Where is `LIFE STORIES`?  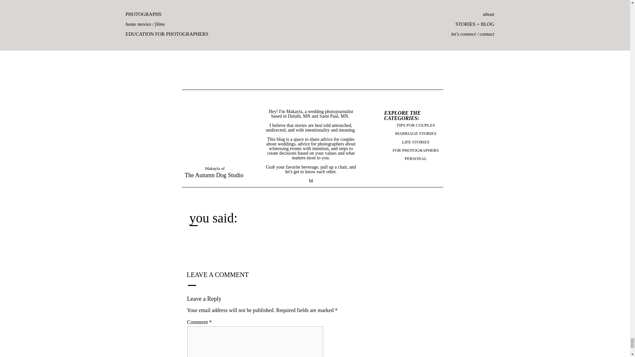
LIFE STORIES is located at coordinates (415, 142).